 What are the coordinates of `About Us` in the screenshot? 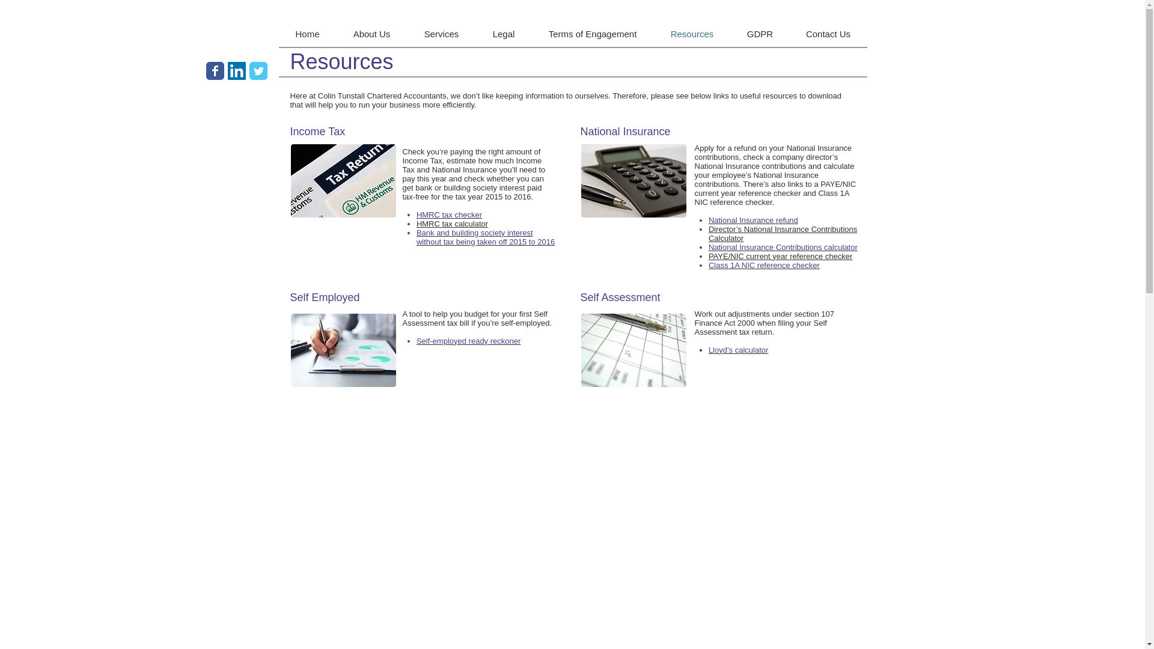 It's located at (371, 34).